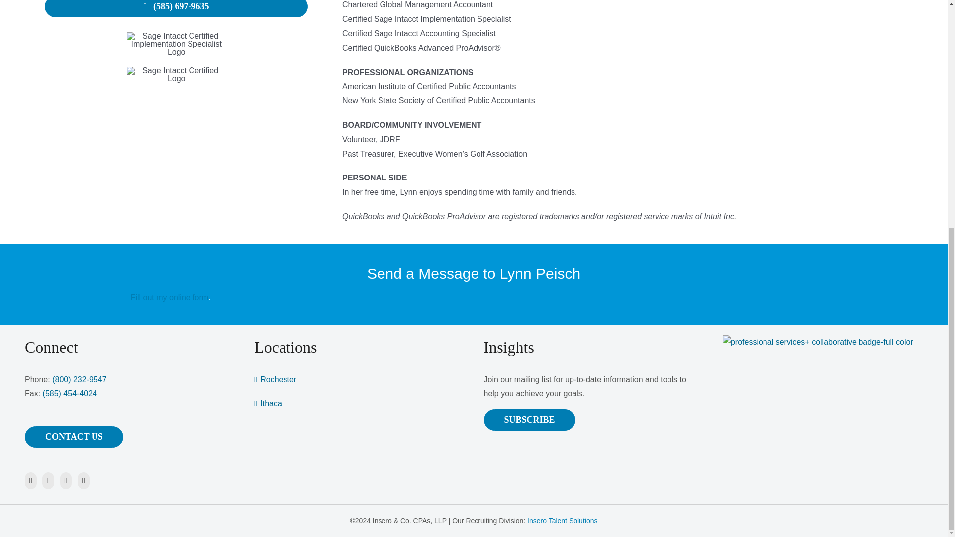 The image size is (955, 537). What do you see at coordinates (177, 75) in the screenshot?
I see `sage-intacct-logo` at bounding box center [177, 75].